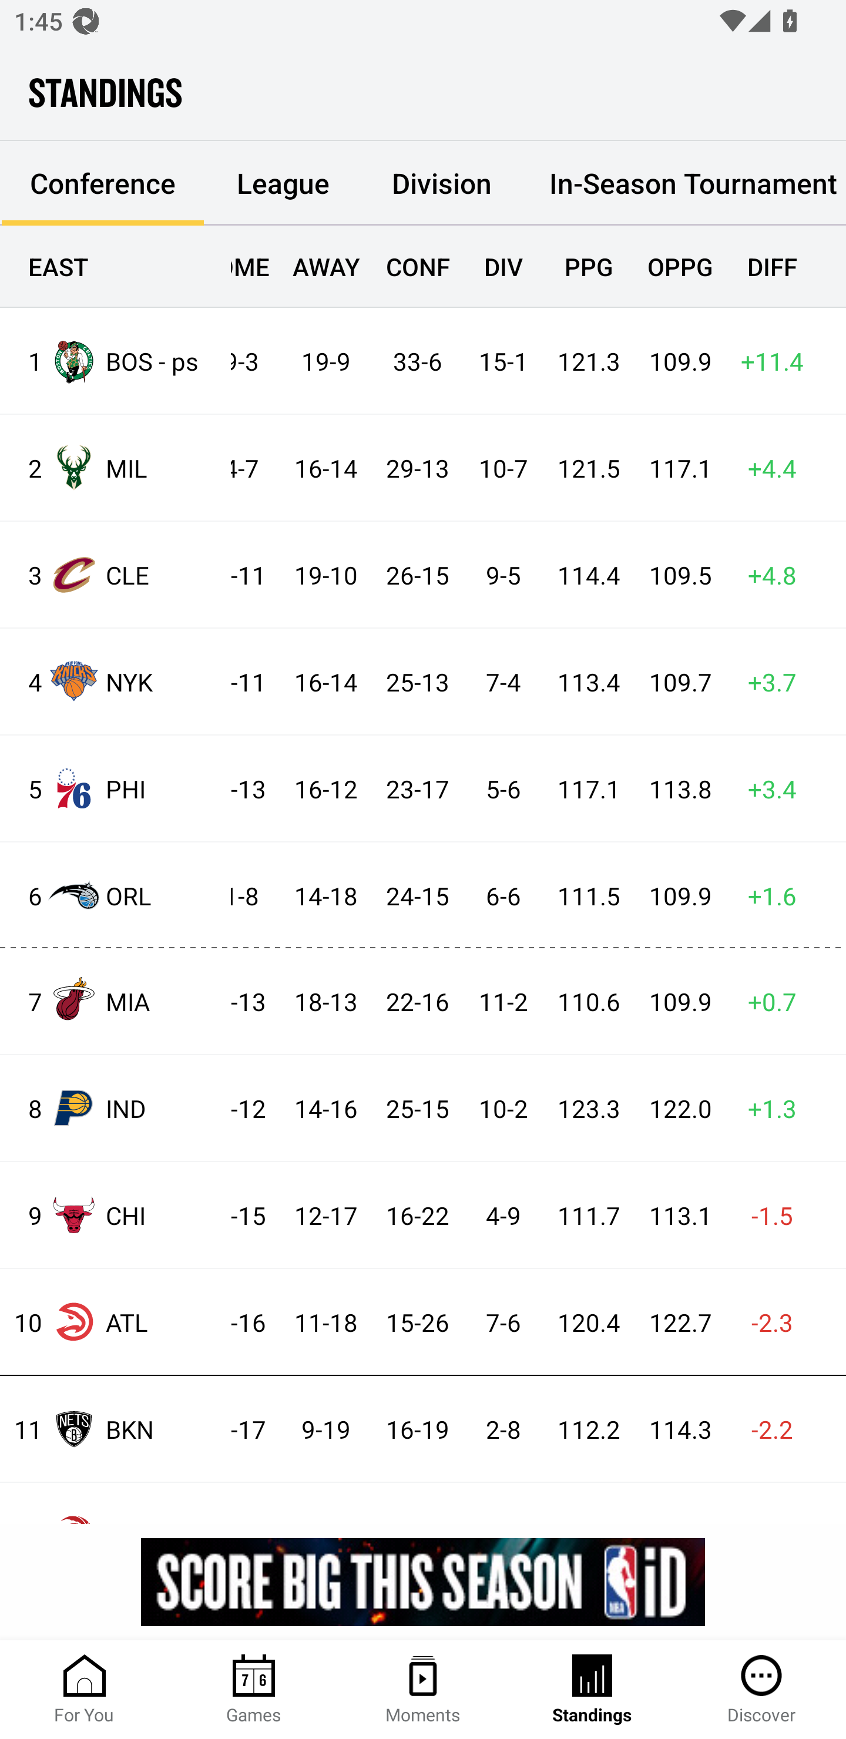 The width and height of the screenshot is (846, 1739). I want to click on In-Season Tournament, so click(684, 183).